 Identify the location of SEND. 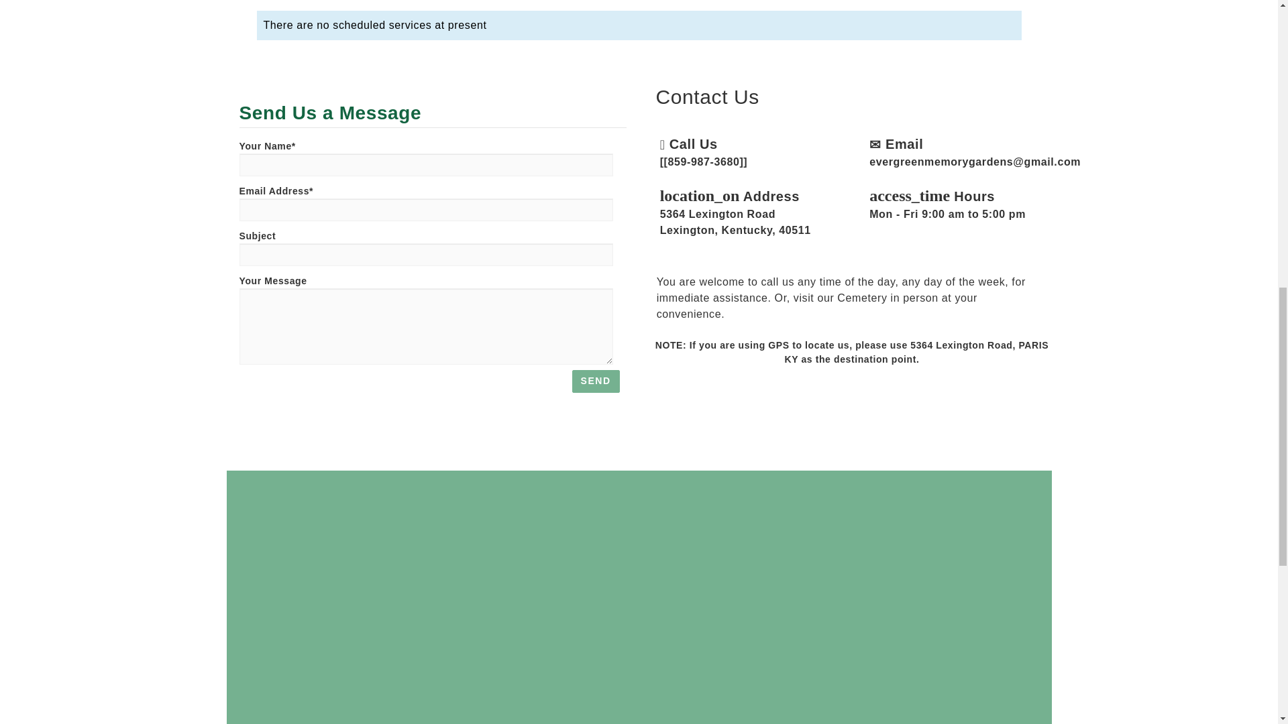
(596, 381).